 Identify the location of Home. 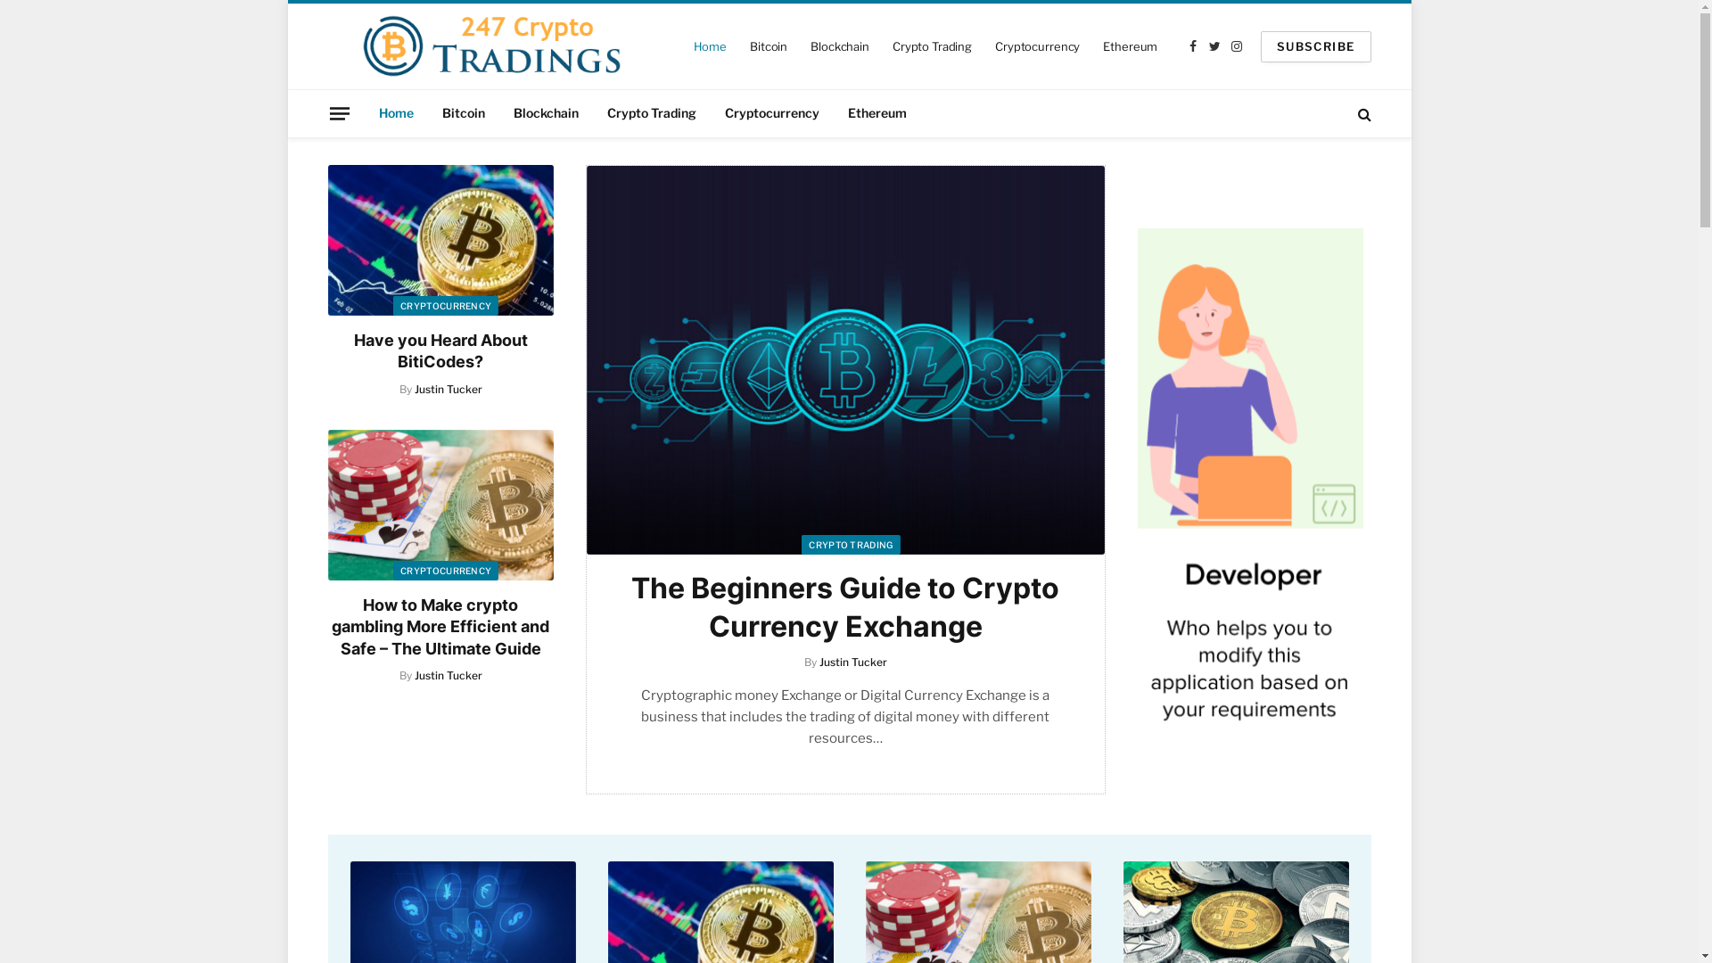
(396, 114).